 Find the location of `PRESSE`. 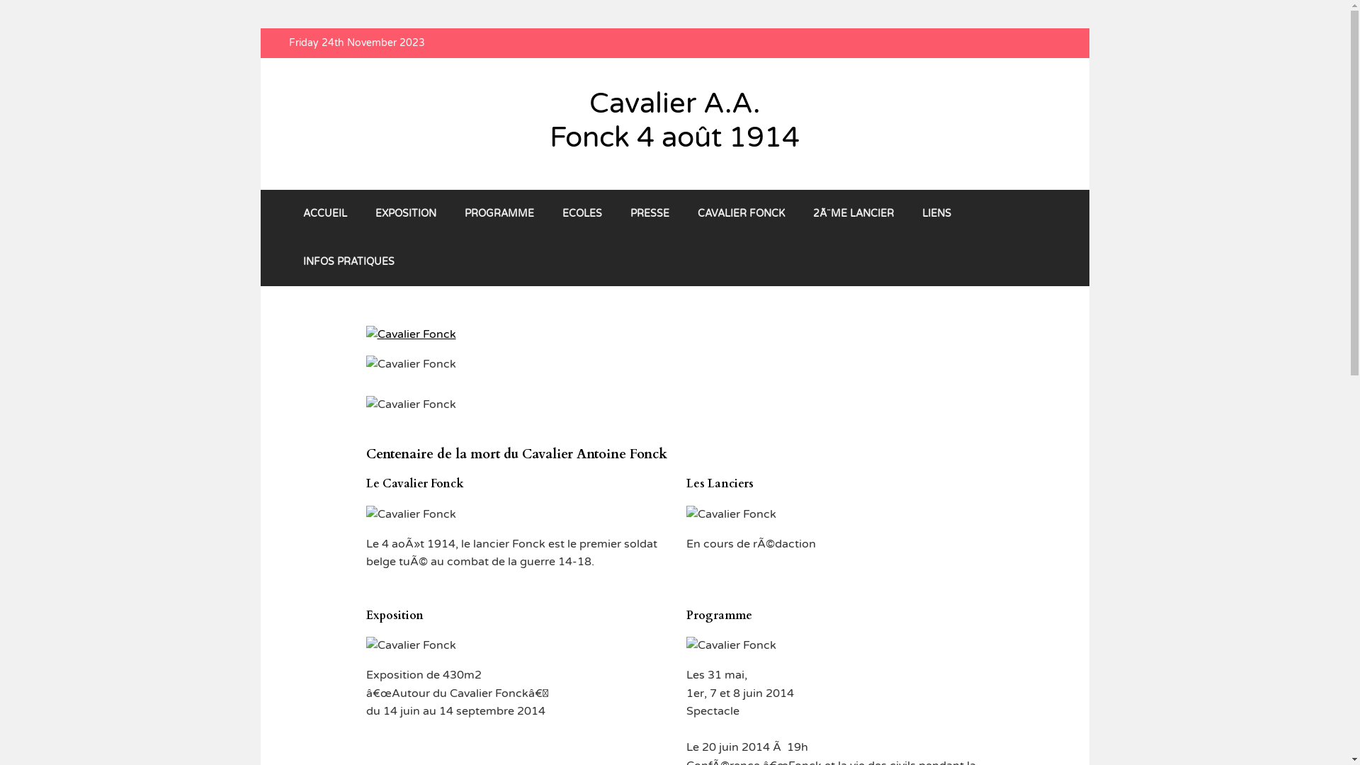

PRESSE is located at coordinates (650, 214).